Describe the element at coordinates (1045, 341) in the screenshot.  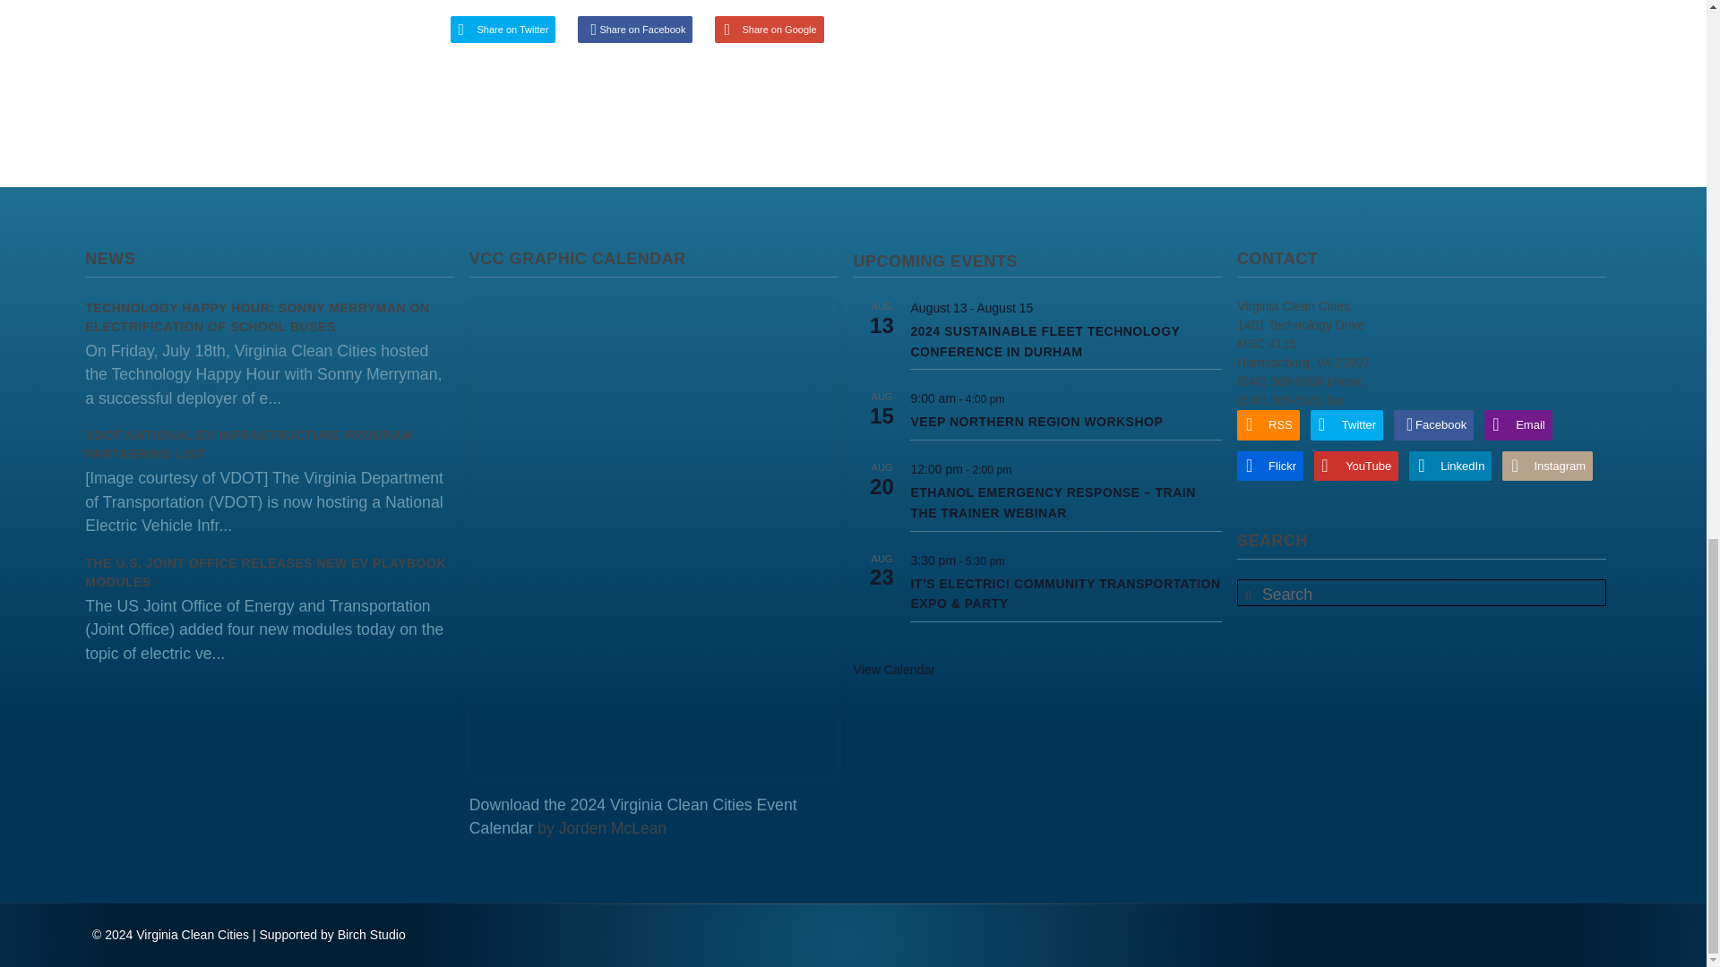
I see `2024 Sustainable Fleet Technology Conference in Durham` at that location.